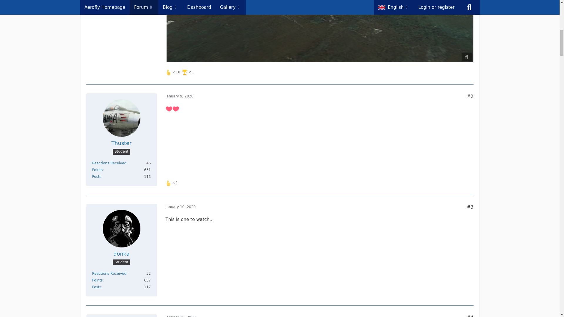 The image size is (564, 317). Describe the element at coordinates (175, 109) in the screenshot. I see `heart` at that location.